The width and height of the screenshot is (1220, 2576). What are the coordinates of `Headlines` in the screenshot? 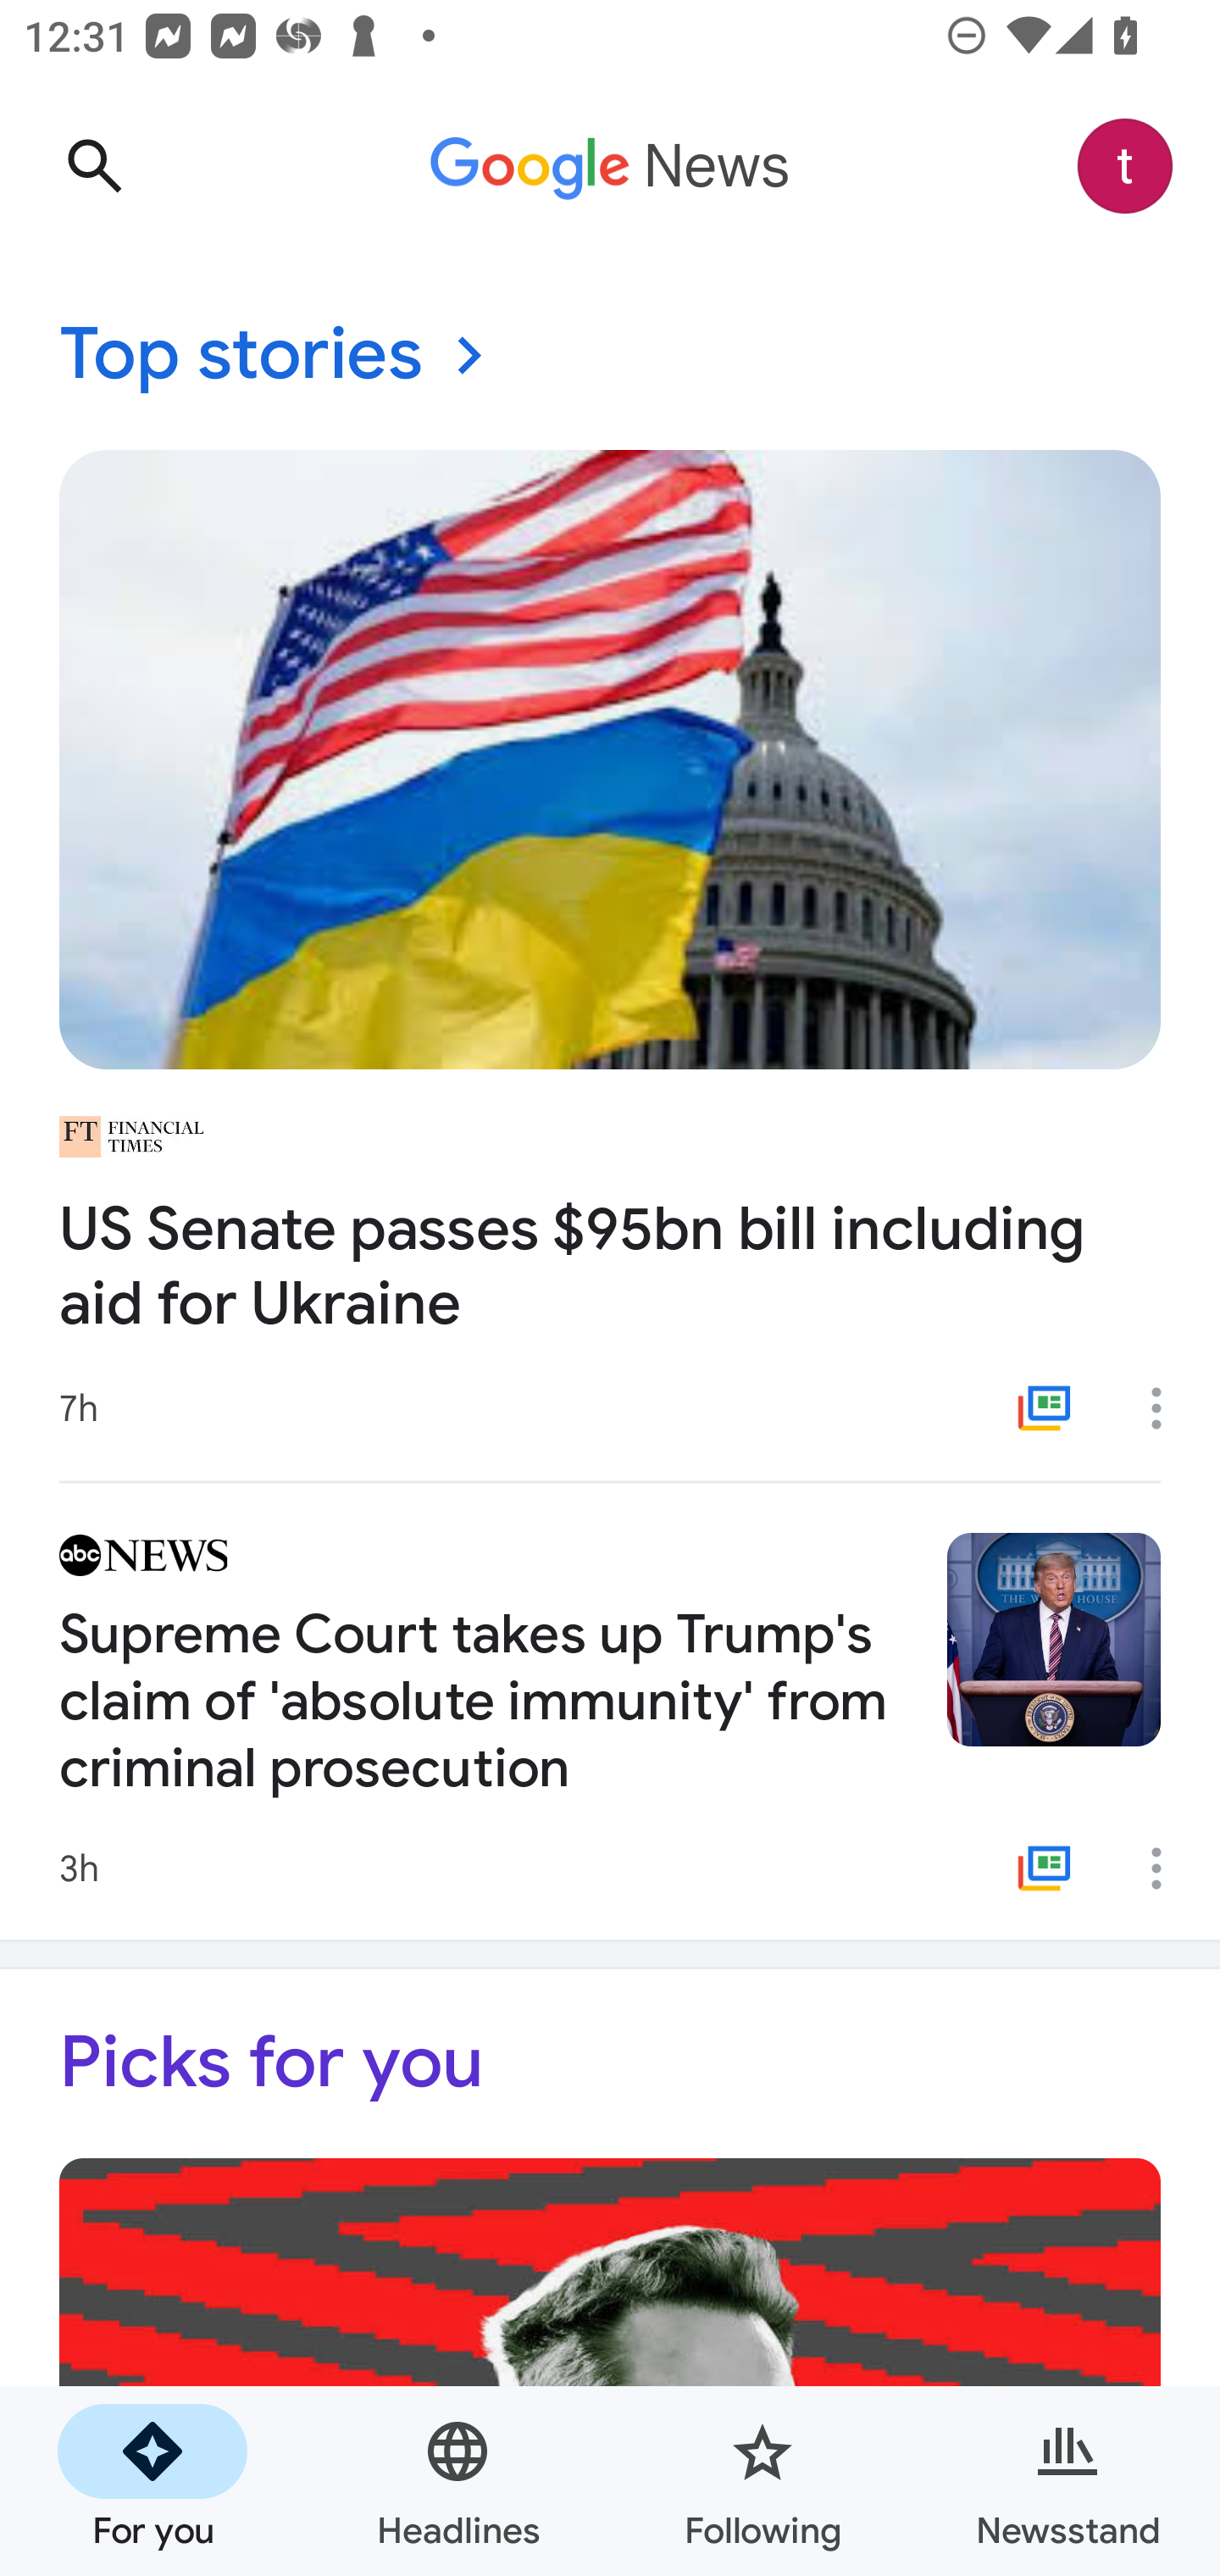 It's located at (457, 2481).